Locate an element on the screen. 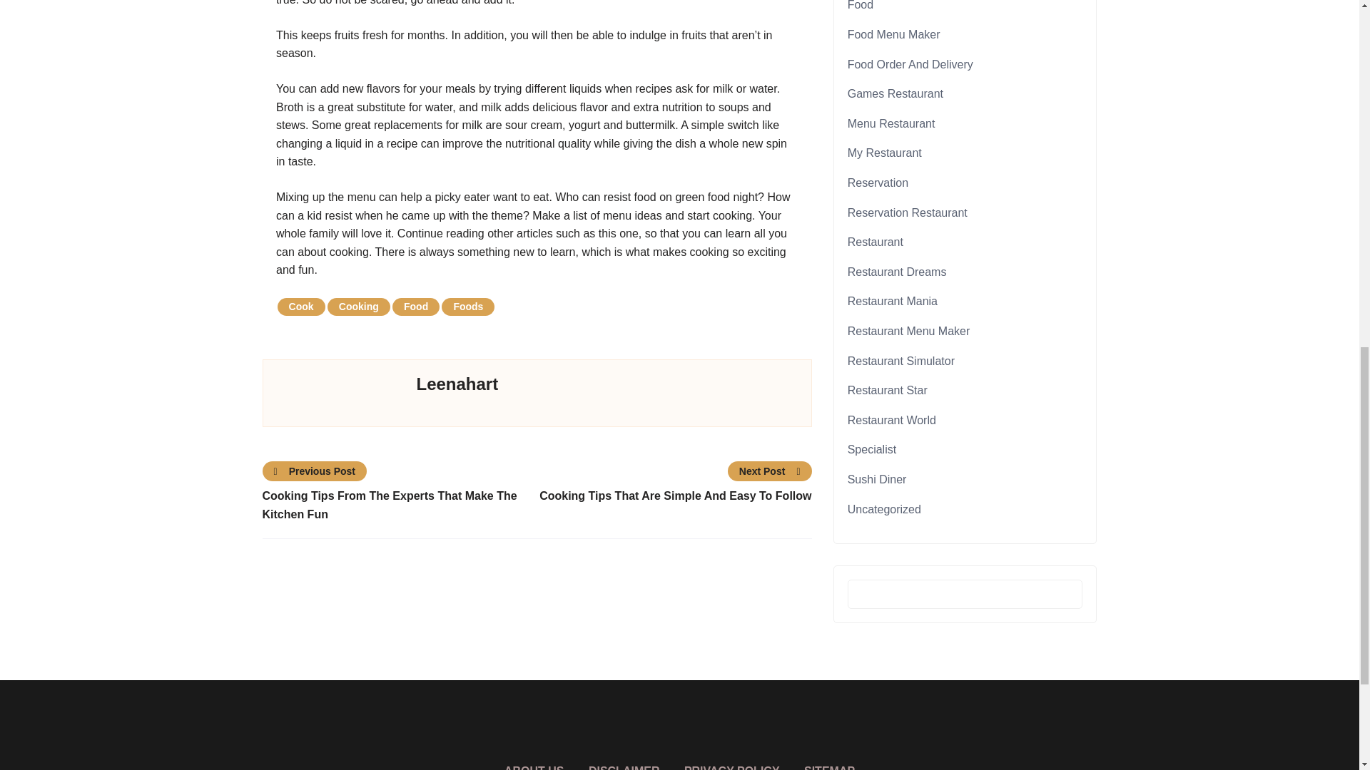 The height and width of the screenshot is (770, 1370). Next Post is located at coordinates (769, 471).